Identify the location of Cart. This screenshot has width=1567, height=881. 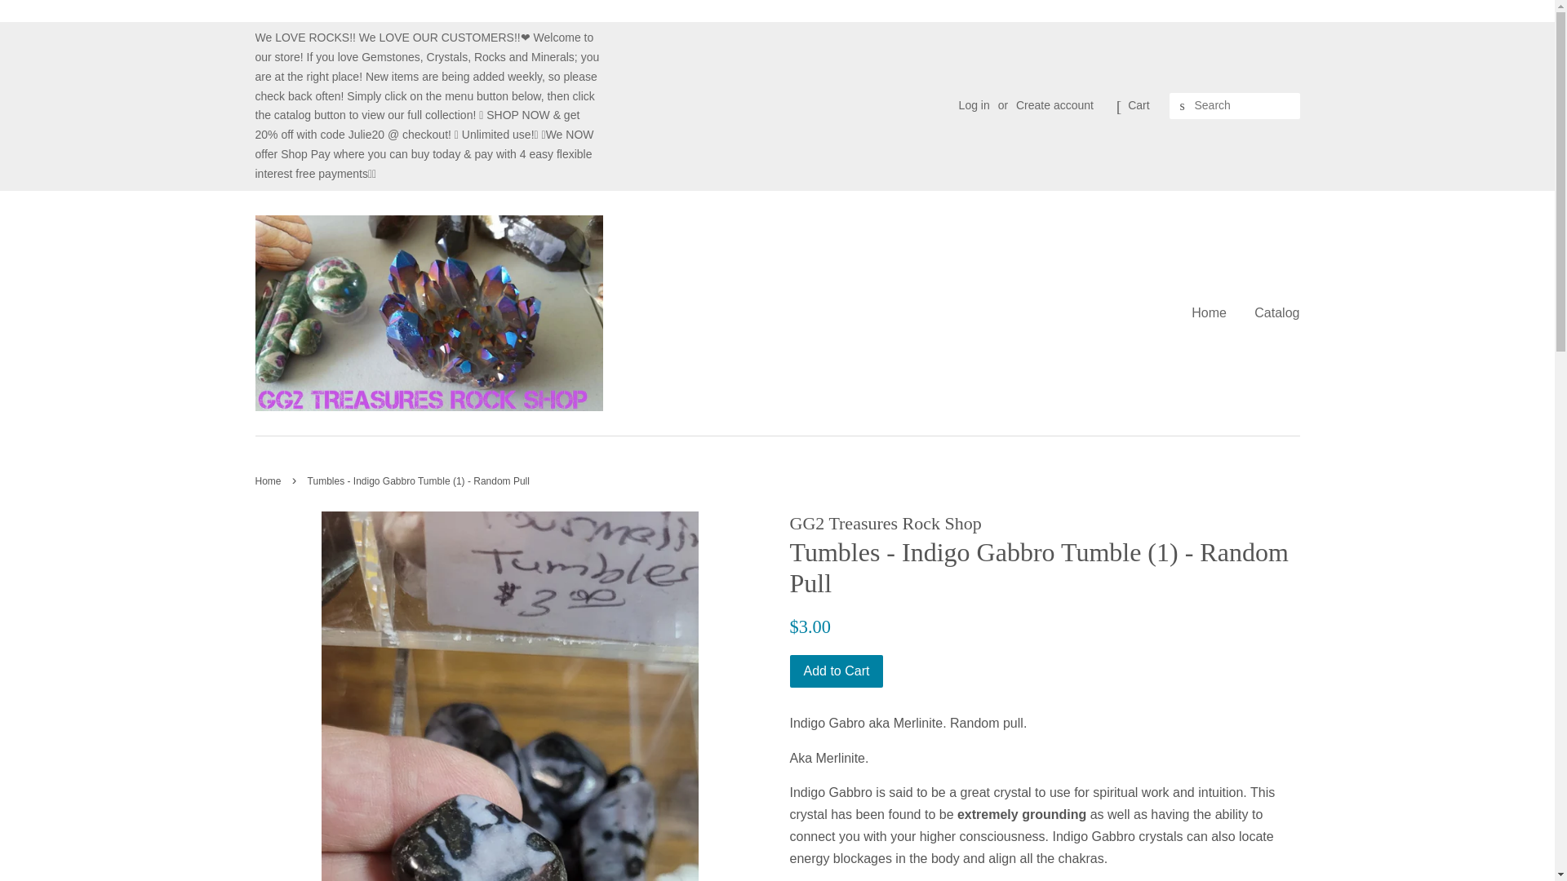
(1138, 105).